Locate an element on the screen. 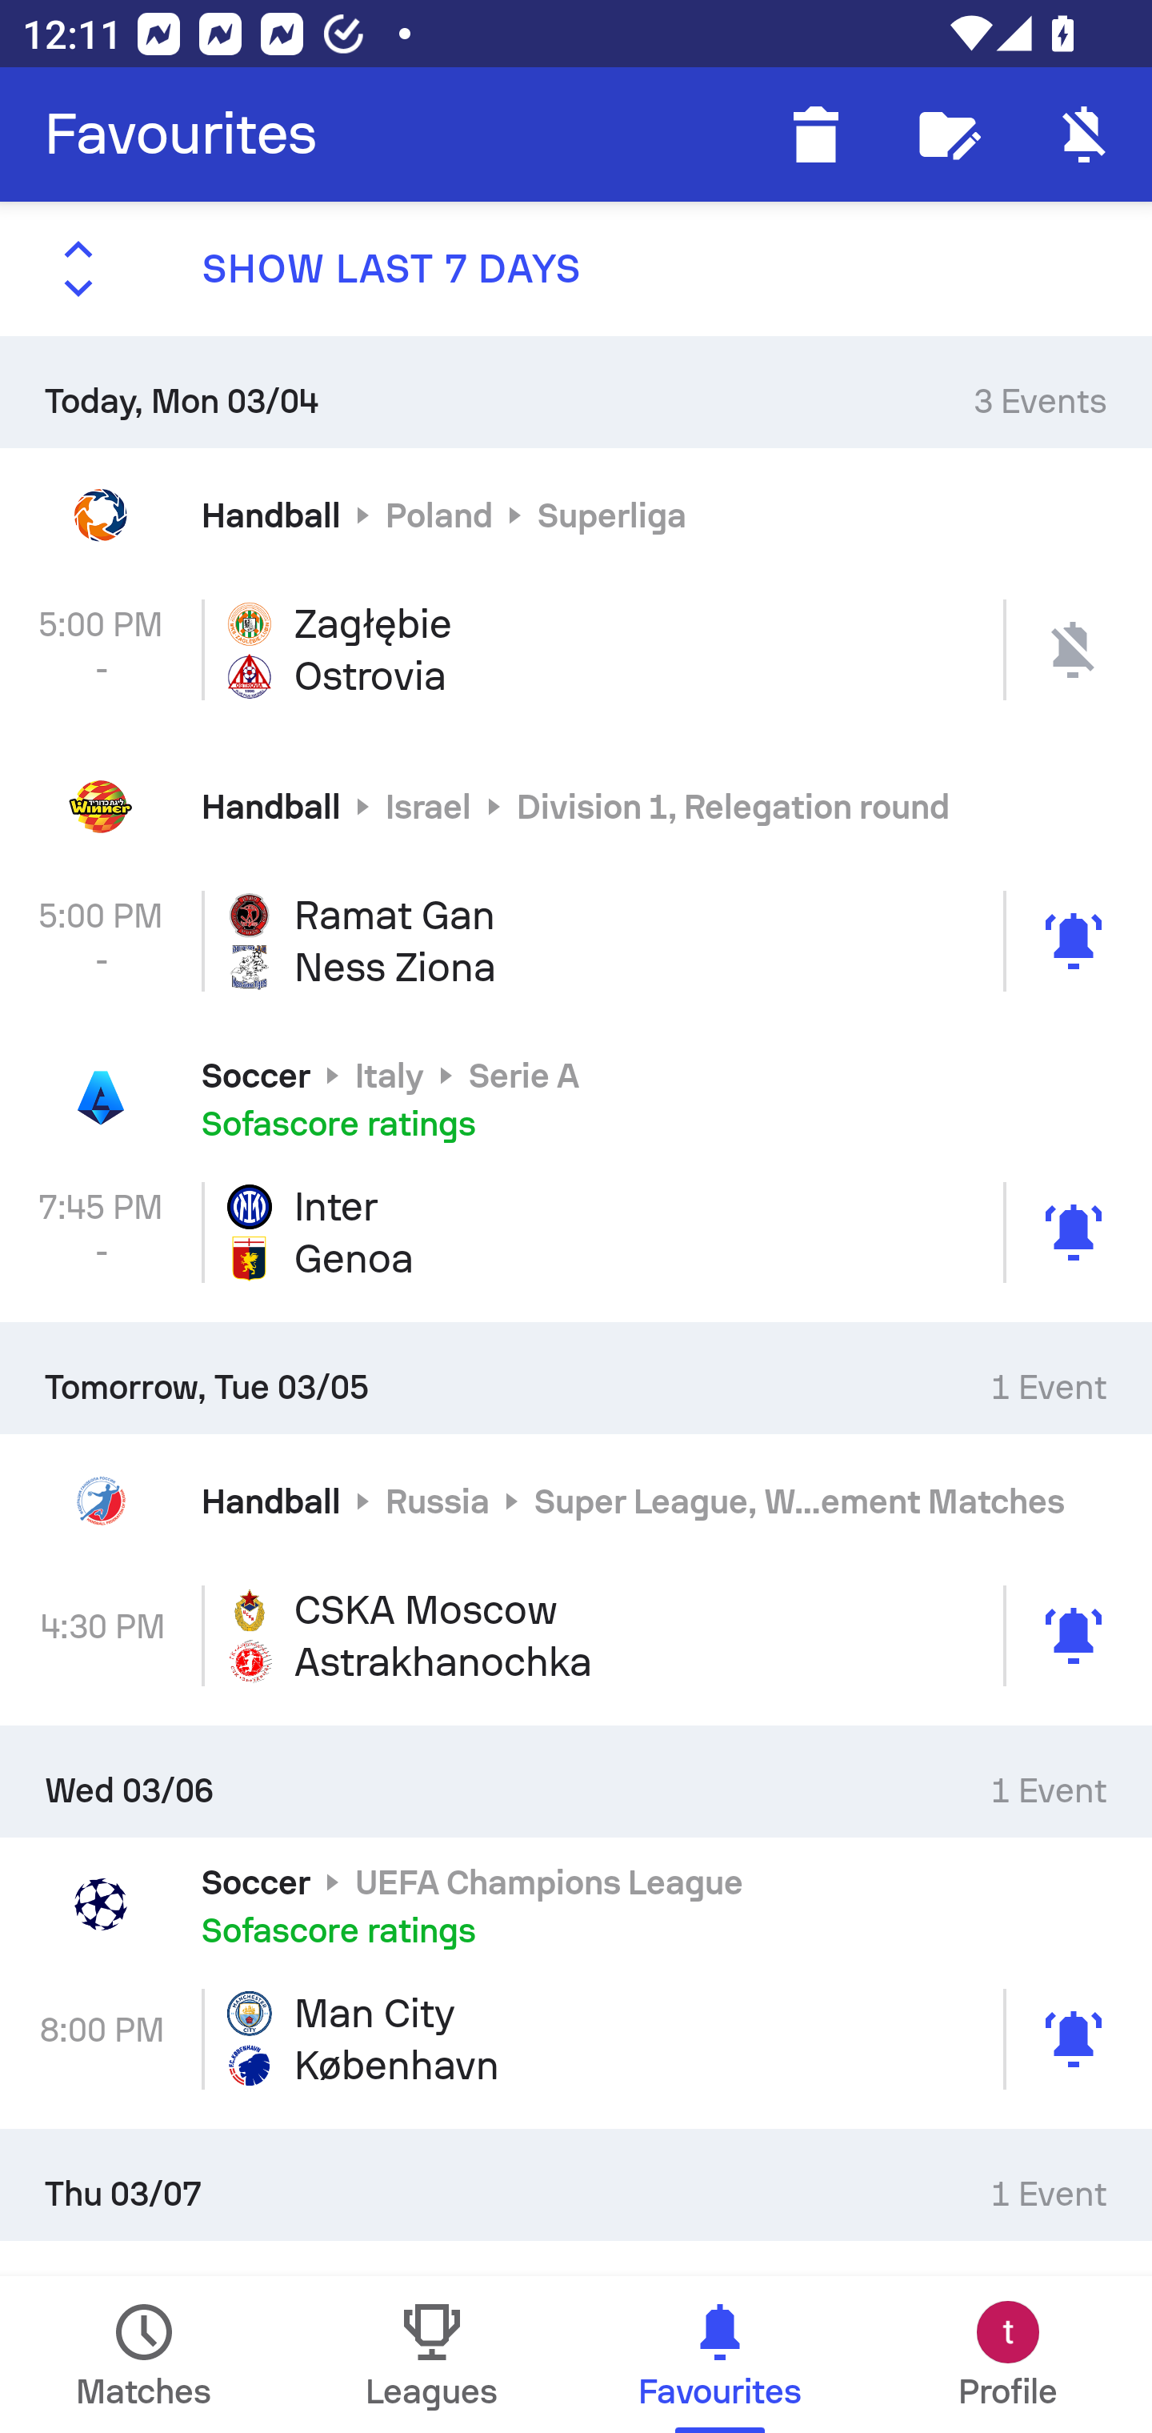 This screenshot has width=1152, height=2433. Handball Poland Superliga is located at coordinates (576, 514).